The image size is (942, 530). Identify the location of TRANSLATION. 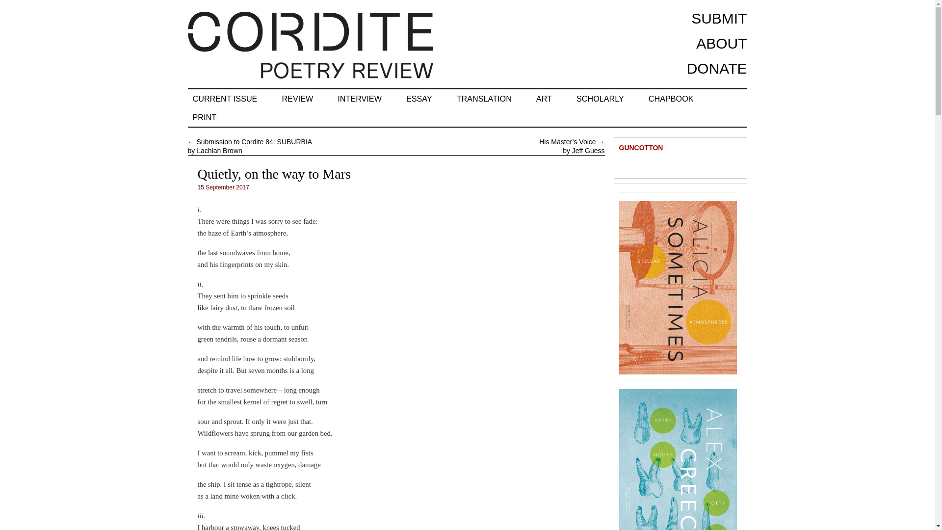
(484, 99).